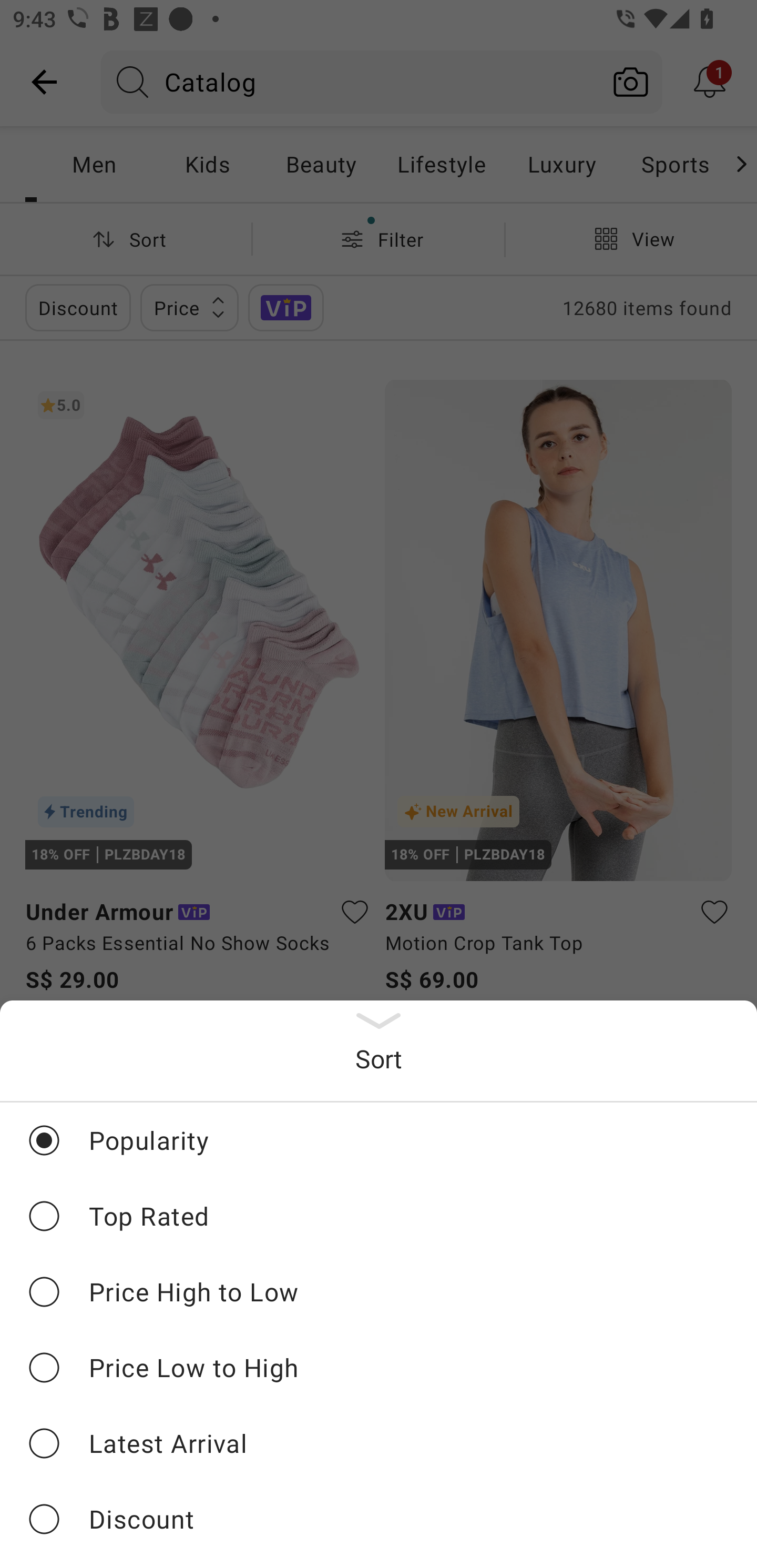 Image resolution: width=757 pixels, height=1557 pixels. What do you see at coordinates (378, 1519) in the screenshot?
I see `Discount` at bounding box center [378, 1519].